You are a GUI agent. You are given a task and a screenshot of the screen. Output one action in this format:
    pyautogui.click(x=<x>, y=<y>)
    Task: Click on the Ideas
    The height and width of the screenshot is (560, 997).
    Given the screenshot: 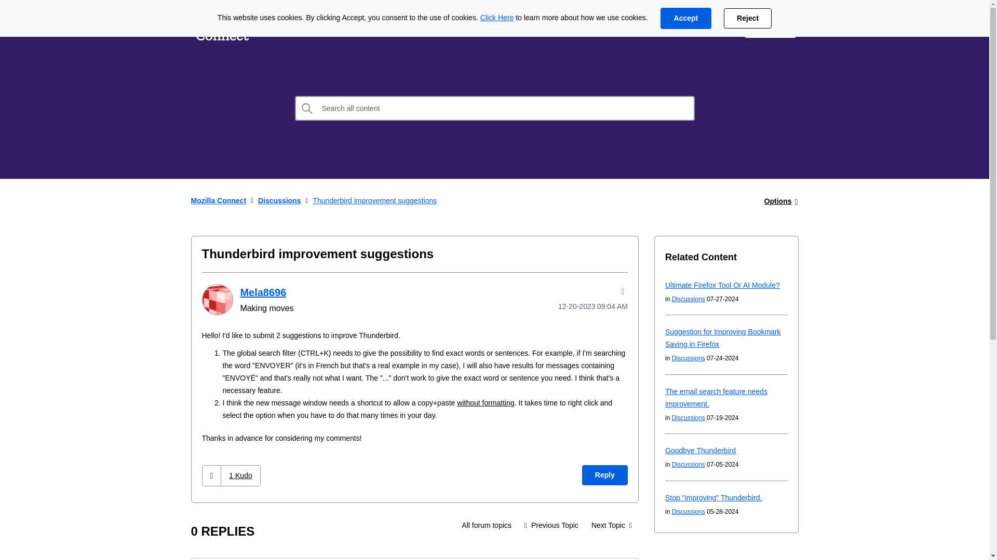 What is the action you would take?
    pyautogui.click(x=282, y=27)
    